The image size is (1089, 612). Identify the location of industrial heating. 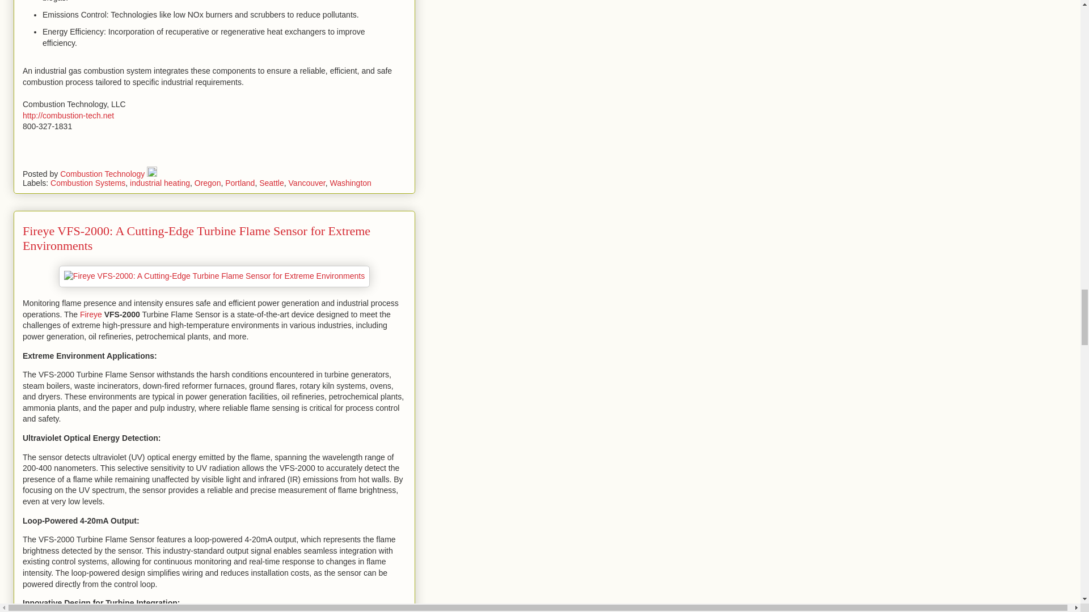
(159, 182).